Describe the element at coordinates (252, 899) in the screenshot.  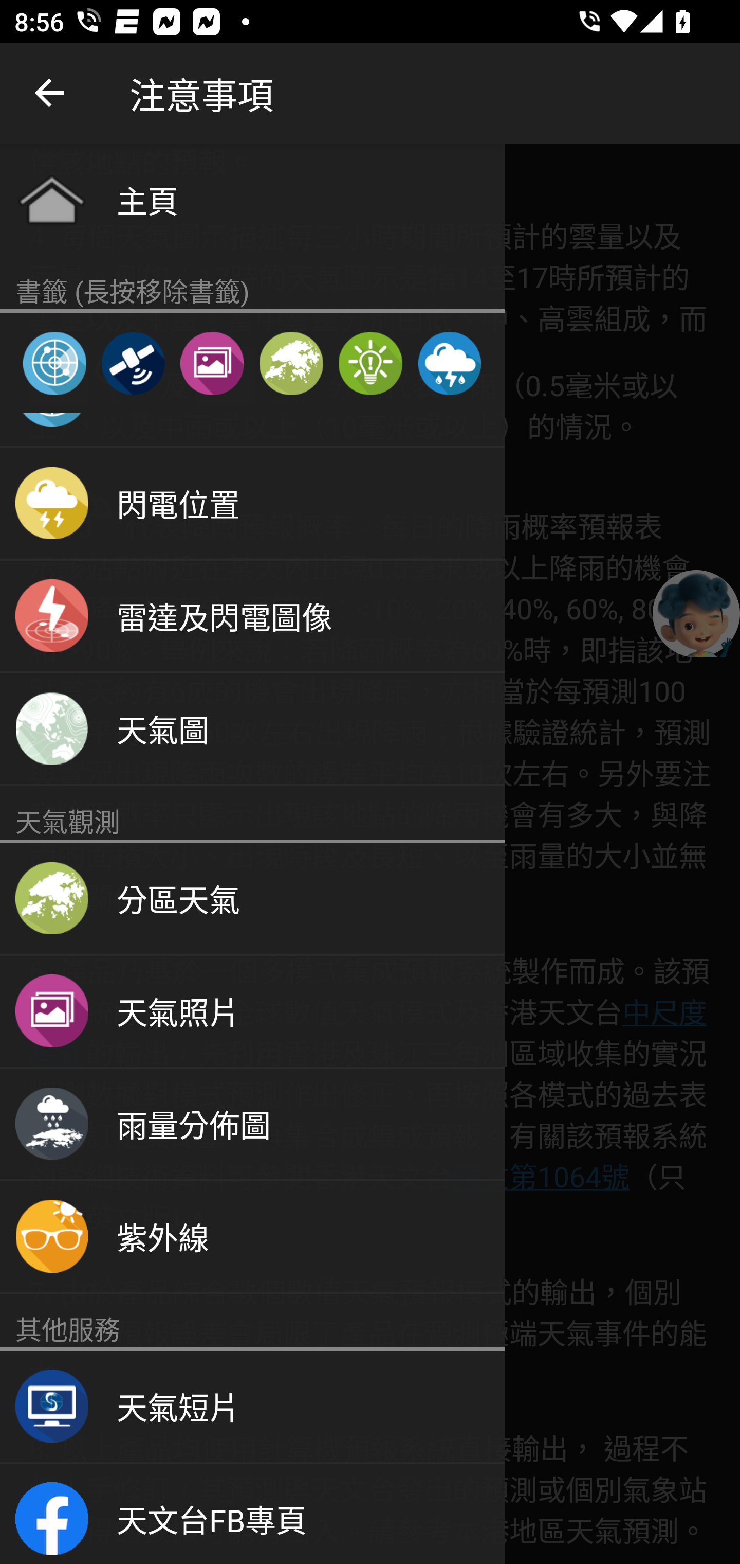
I see `分區天氣` at that location.